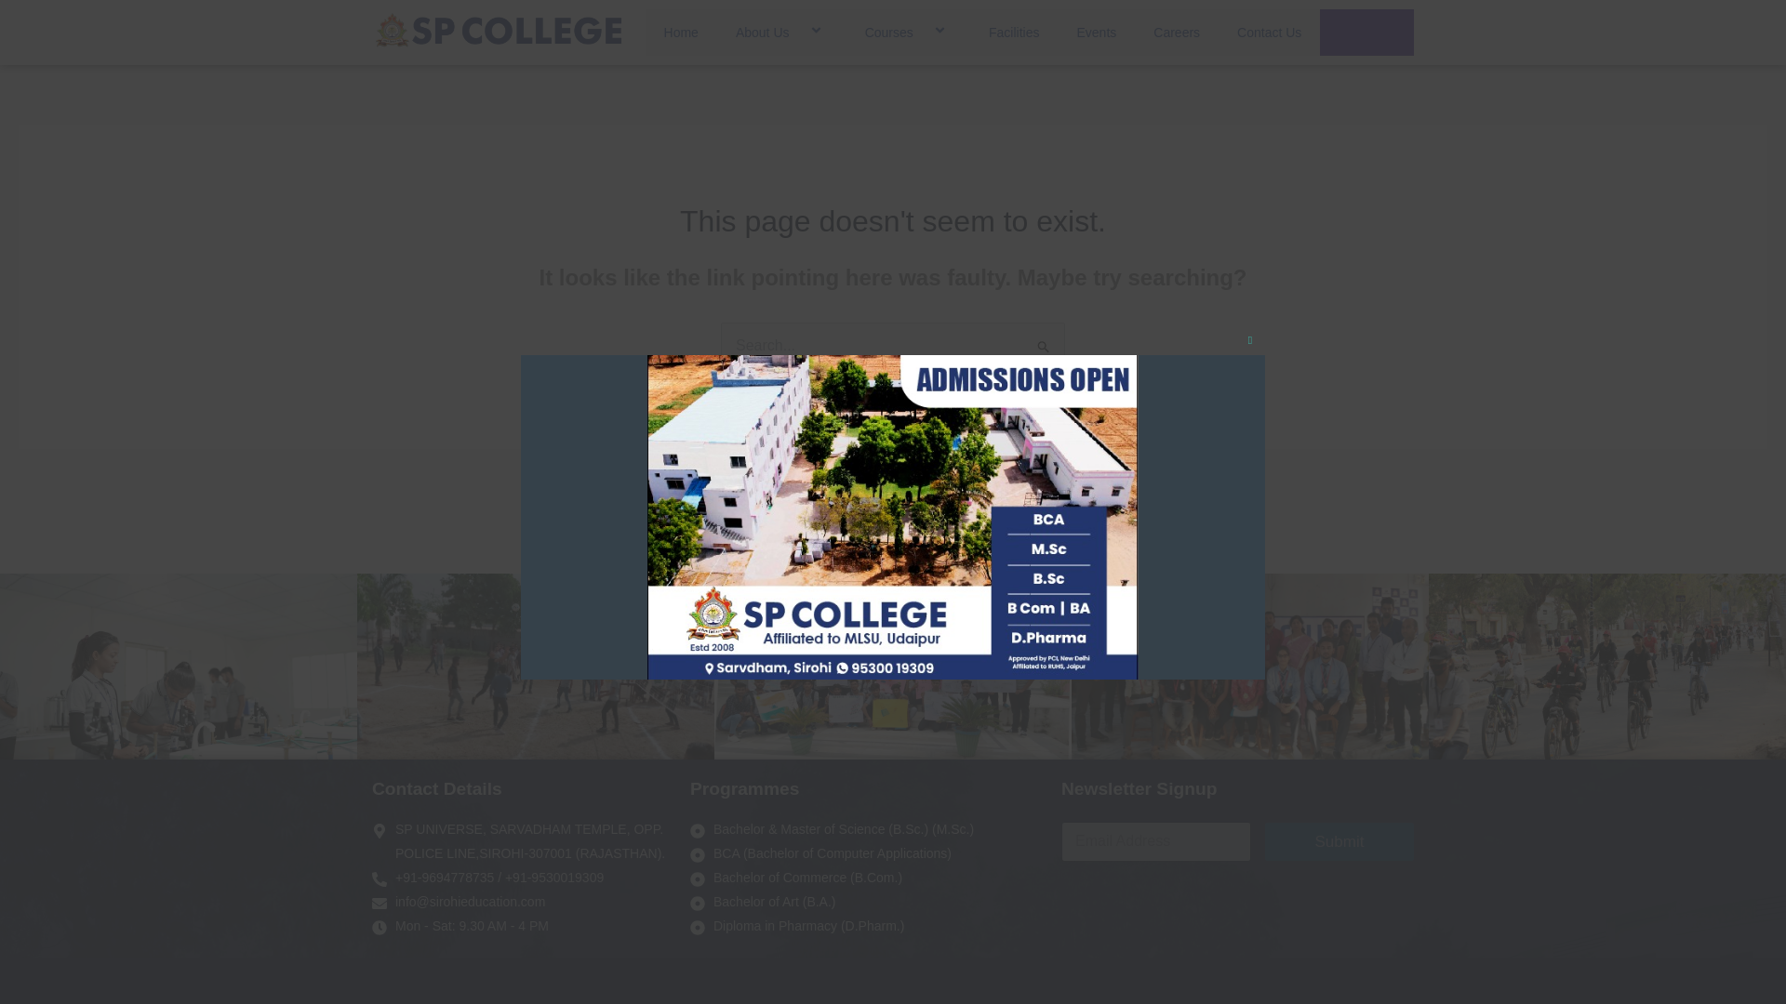 The width and height of the screenshot is (1786, 1004). What do you see at coordinates (908, 32) in the screenshot?
I see `Courses` at bounding box center [908, 32].